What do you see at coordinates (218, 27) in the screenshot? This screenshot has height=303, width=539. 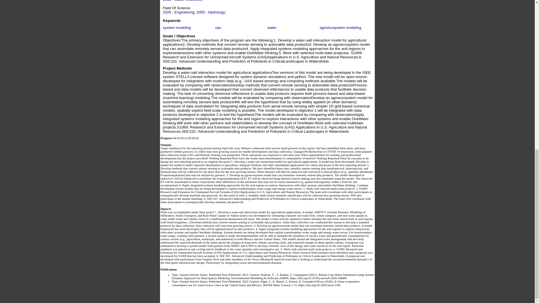 I see `uav` at bounding box center [218, 27].